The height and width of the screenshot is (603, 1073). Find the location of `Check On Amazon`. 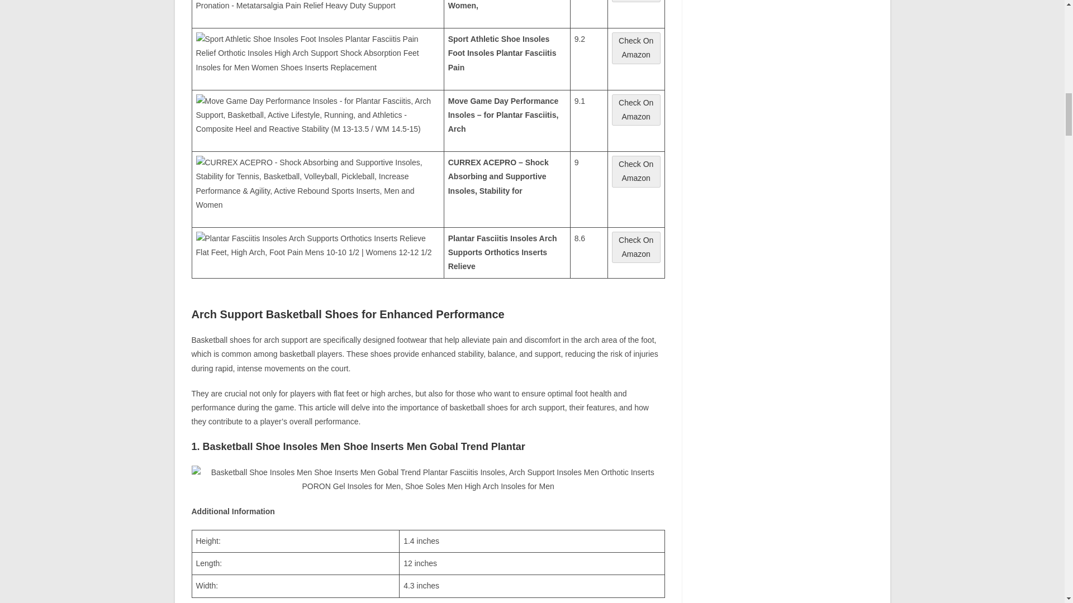

Check On Amazon is located at coordinates (636, 109).